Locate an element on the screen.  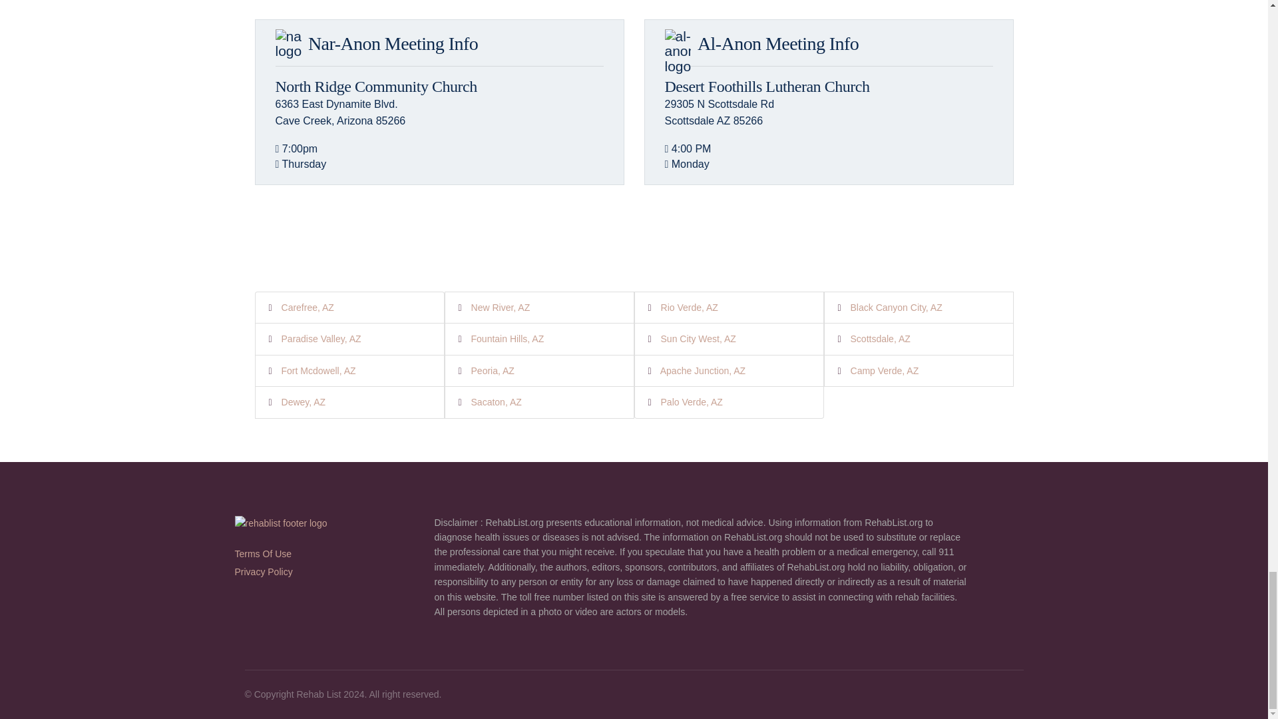
Rio Verde, AZ is located at coordinates (690, 307).